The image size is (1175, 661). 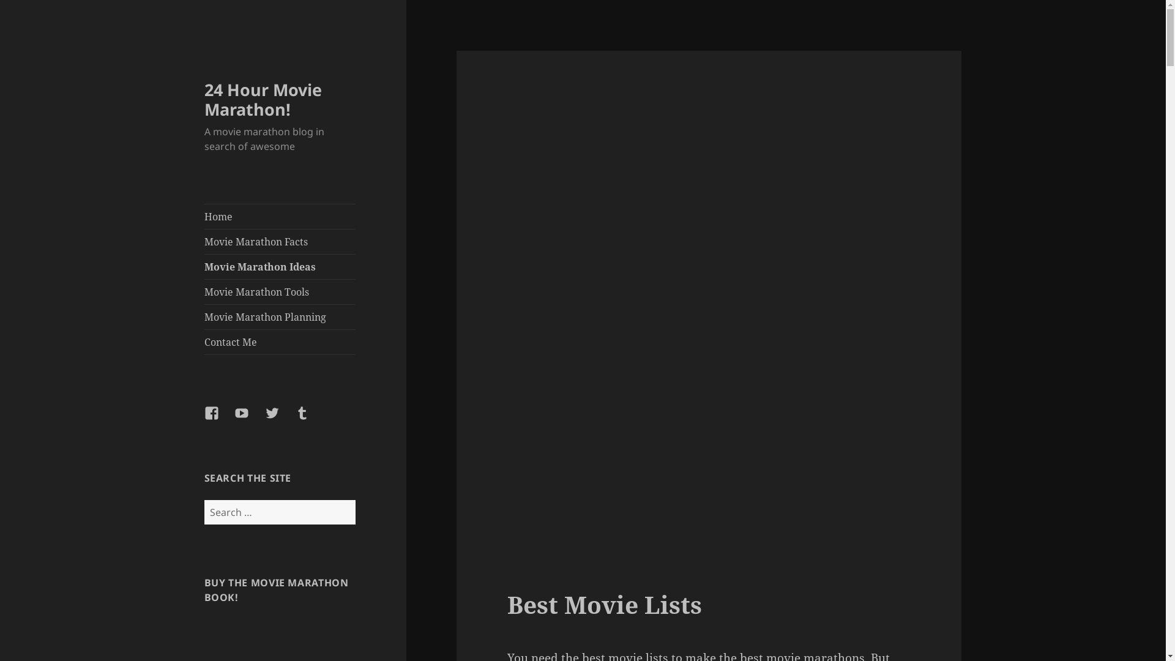 I want to click on Movie Marathon Planning, so click(x=280, y=317).